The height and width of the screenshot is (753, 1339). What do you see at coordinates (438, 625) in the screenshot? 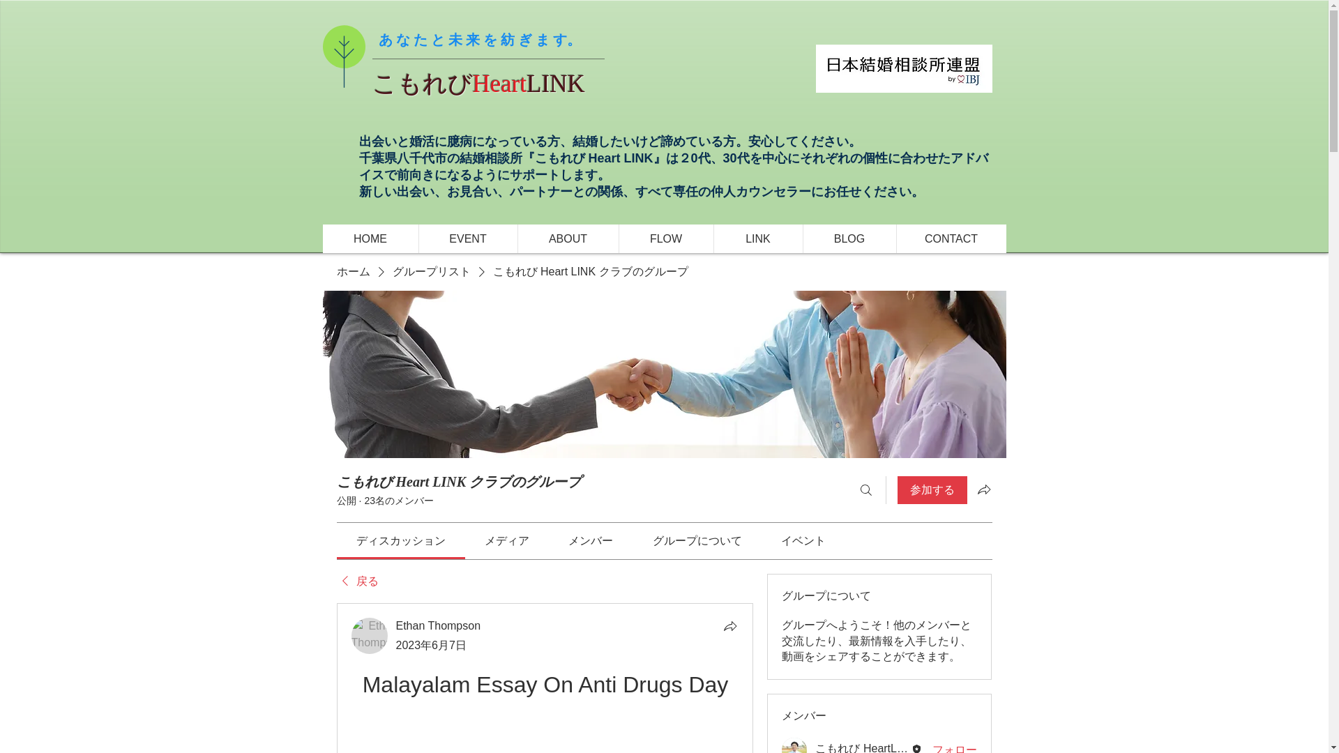
I see `Ethan Thompson` at bounding box center [438, 625].